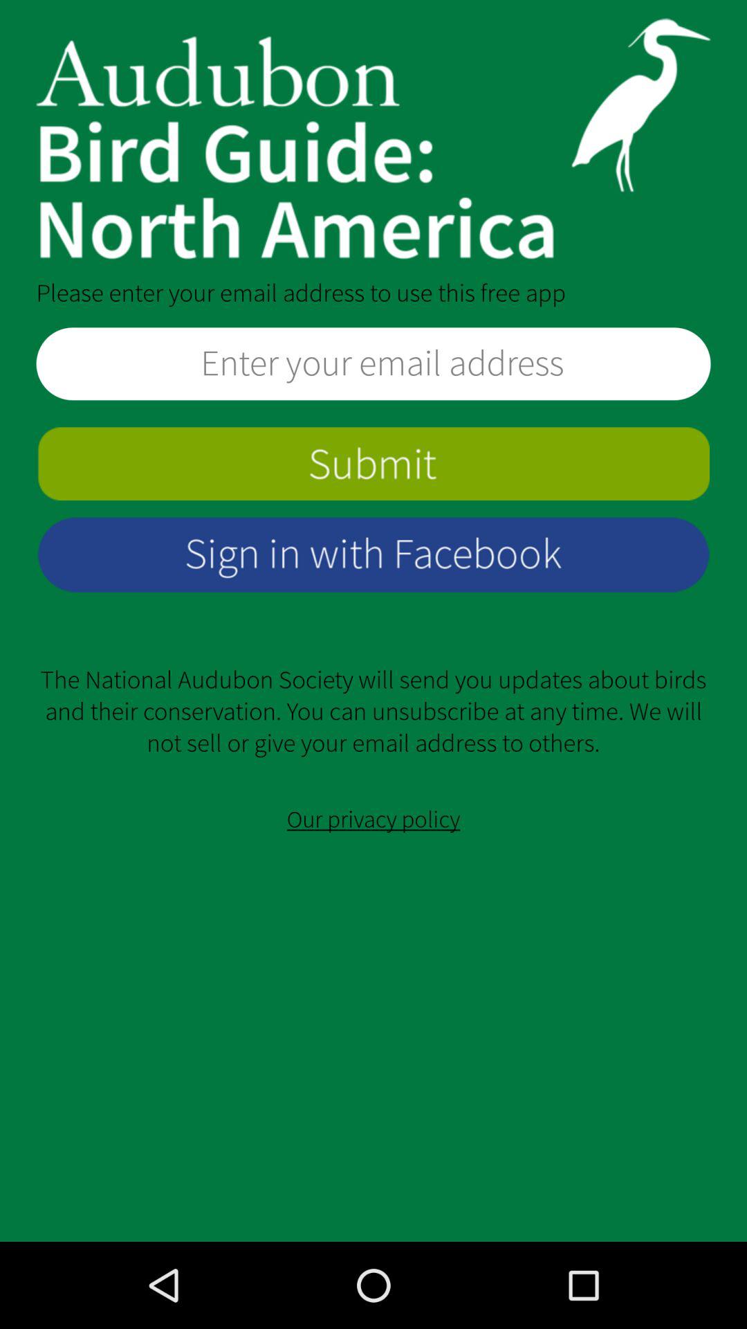 The image size is (747, 1329). What do you see at coordinates (373, 364) in the screenshot?
I see `click icon below the please enter your item` at bounding box center [373, 364].